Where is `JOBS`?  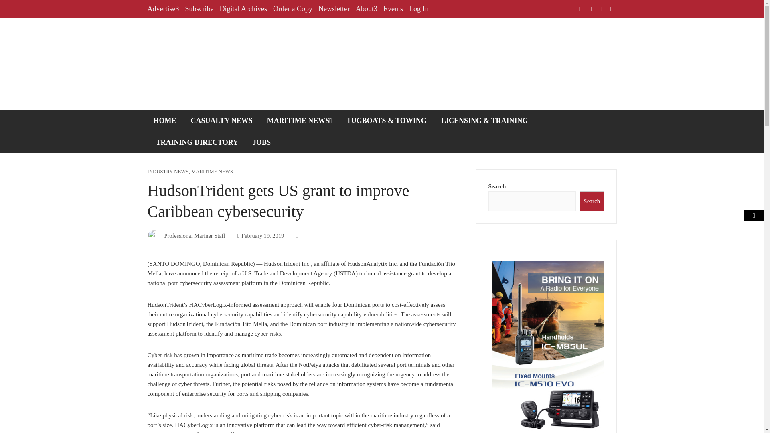 JOBS is located at coordinates (261, 142).